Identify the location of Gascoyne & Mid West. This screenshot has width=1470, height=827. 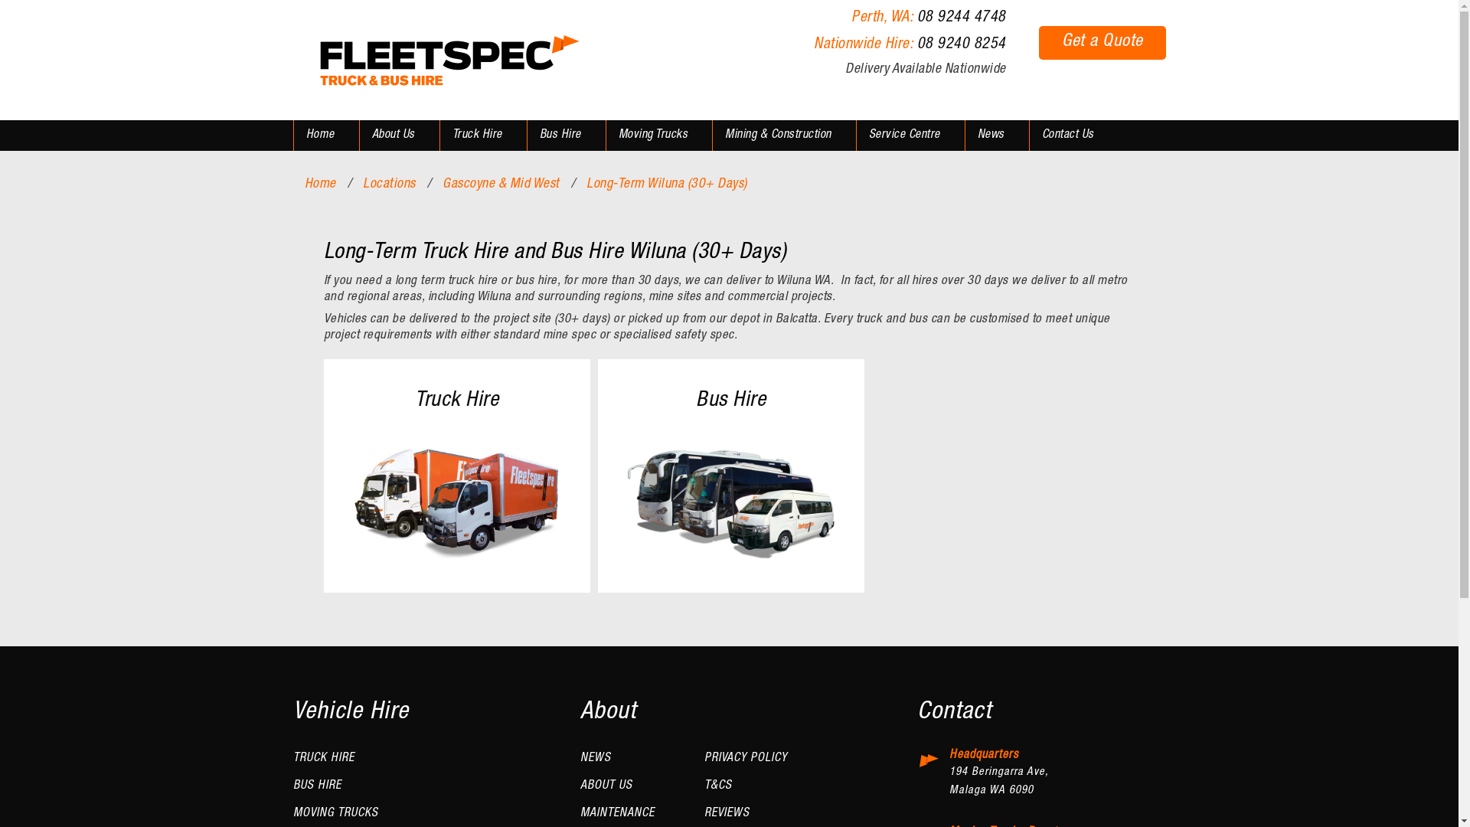
(501, 185).